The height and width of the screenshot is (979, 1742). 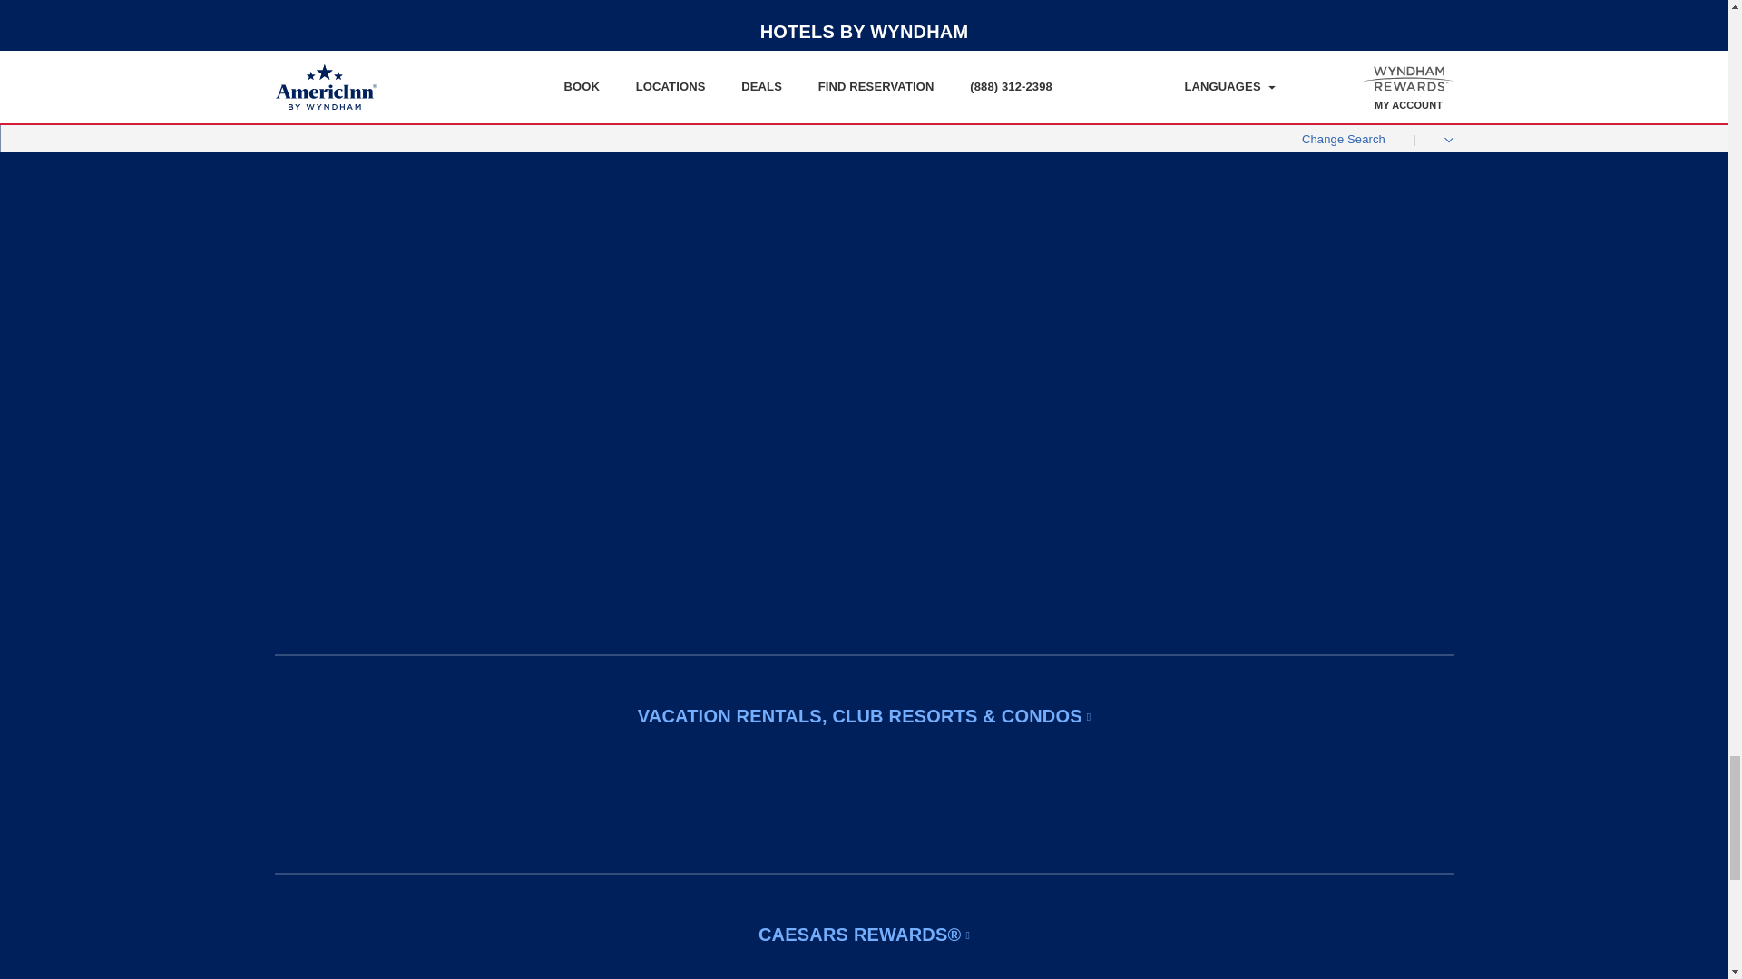 I want to click on Travelodge, so click(x=570, y=430).